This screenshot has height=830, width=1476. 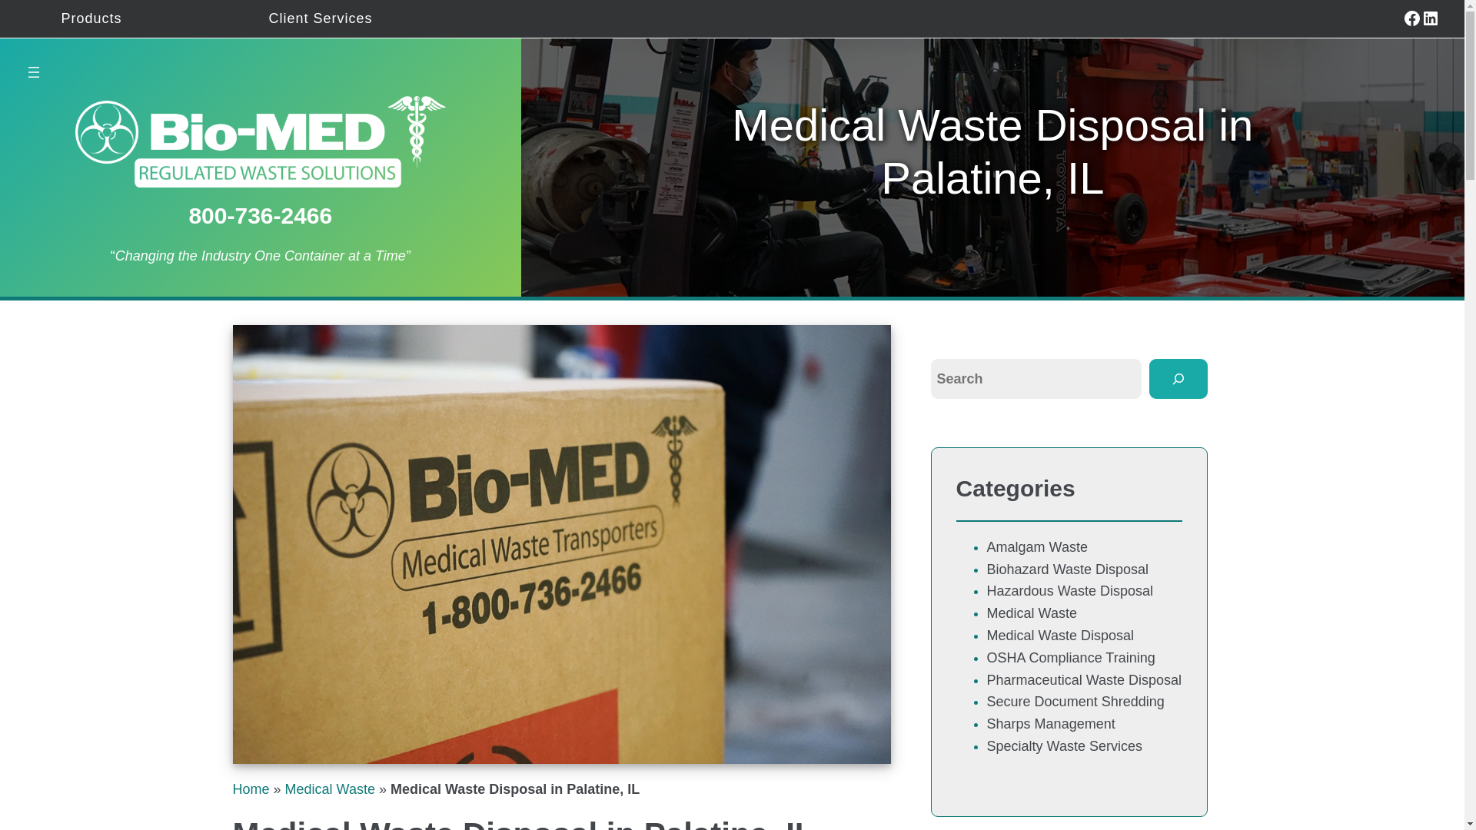 I want to click on Client Services, so click(x=320, y=18).